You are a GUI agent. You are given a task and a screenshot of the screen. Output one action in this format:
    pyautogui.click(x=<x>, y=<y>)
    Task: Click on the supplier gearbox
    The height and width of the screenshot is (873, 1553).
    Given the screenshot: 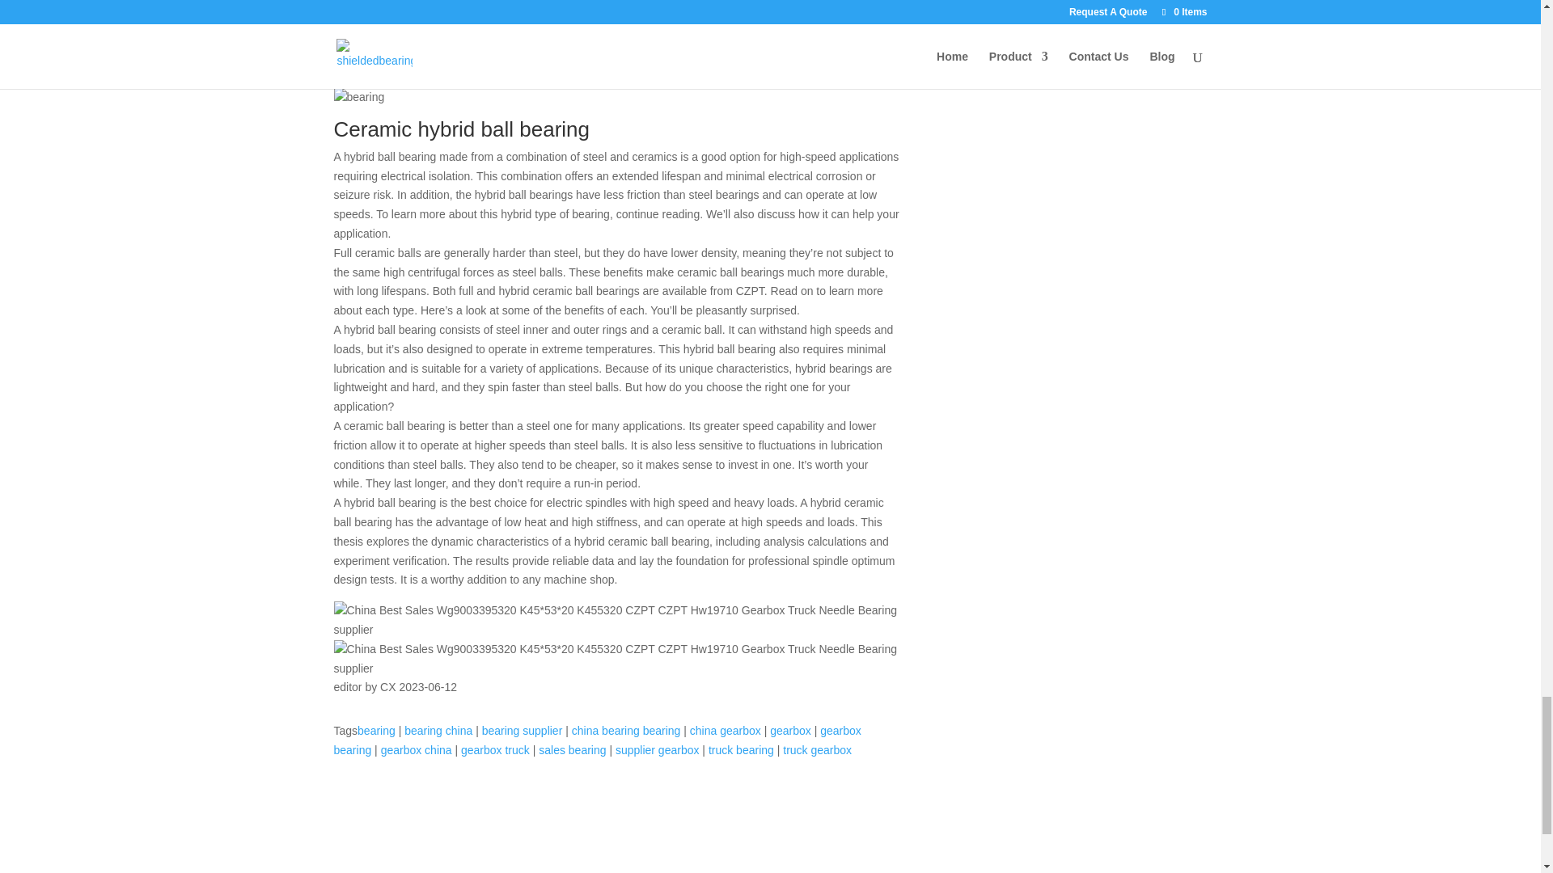 What is the action you would take?
    pyautogui.click(x=657, y=750)
    